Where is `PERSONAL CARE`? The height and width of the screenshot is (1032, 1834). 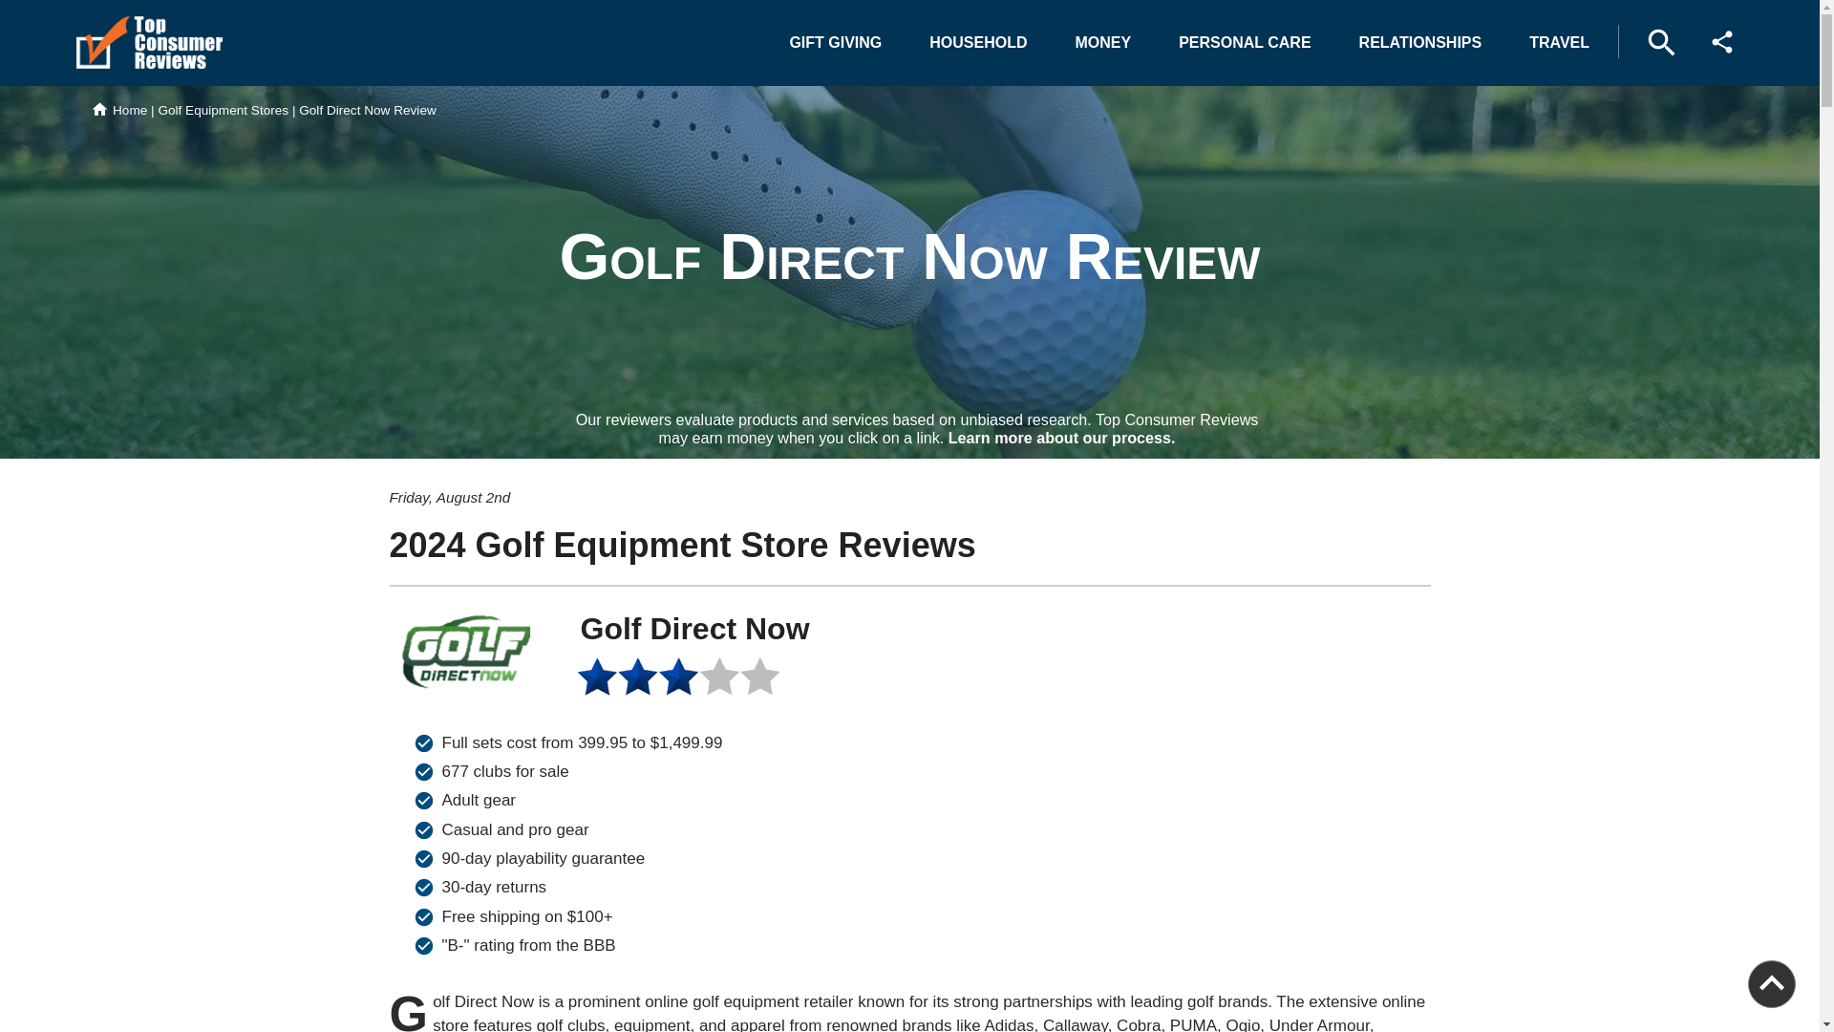
PERSONAL CARE is located at coordinates (1244, 42).